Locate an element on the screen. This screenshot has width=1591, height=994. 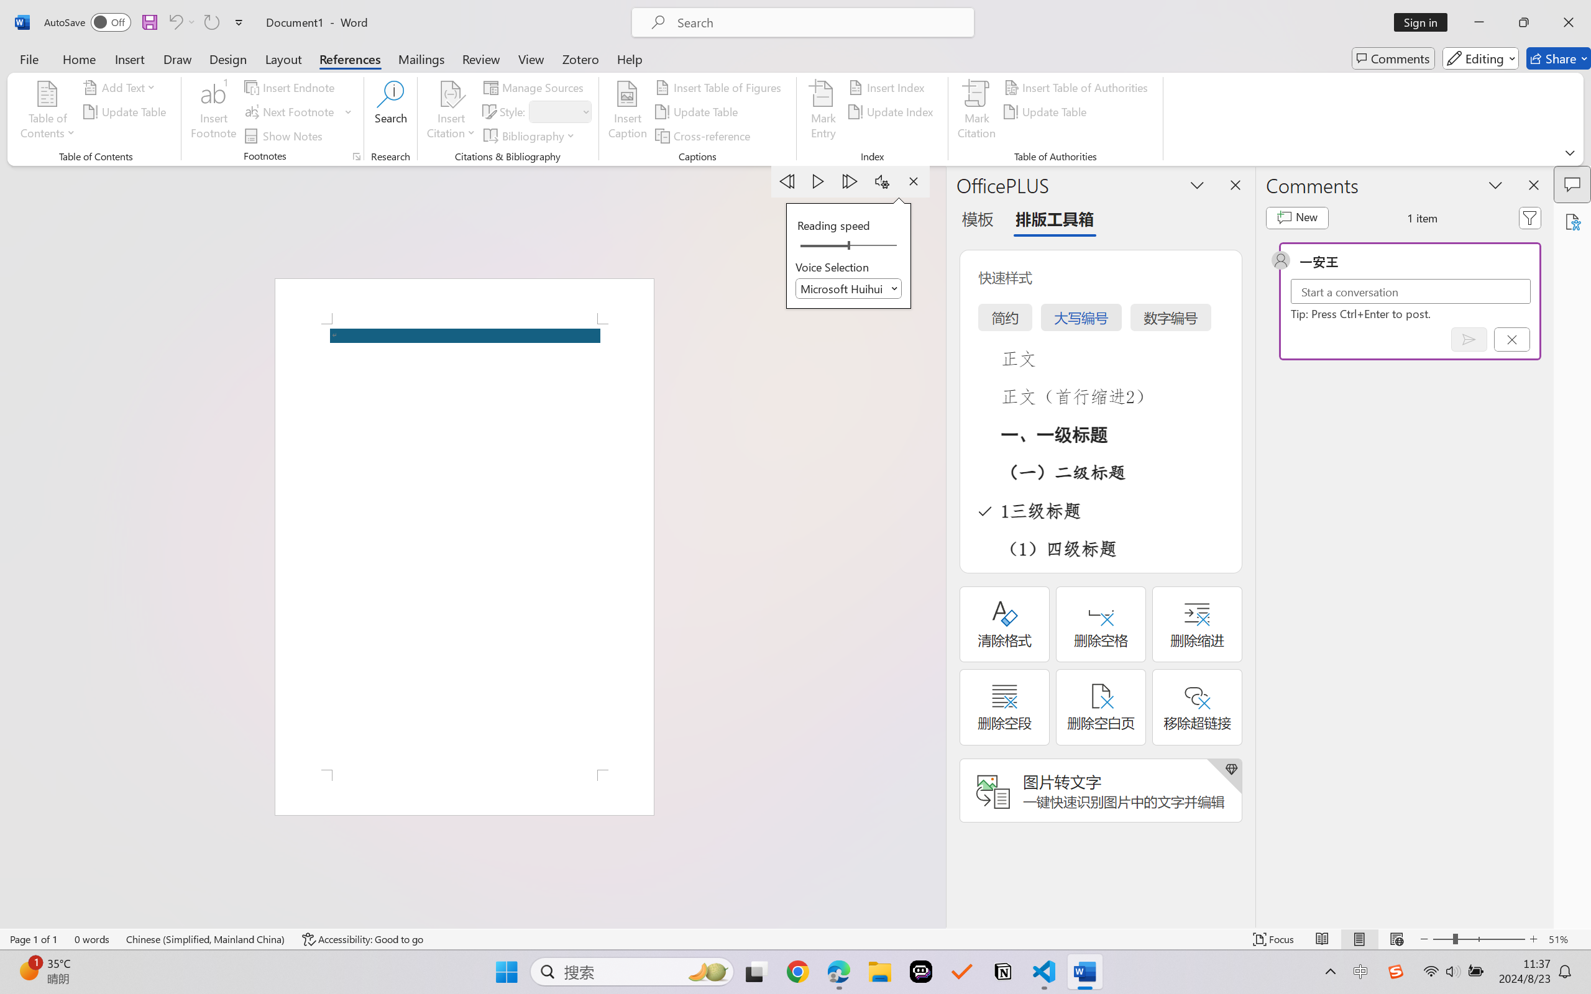
Insert Footnote is located at coordinates (214, 112).